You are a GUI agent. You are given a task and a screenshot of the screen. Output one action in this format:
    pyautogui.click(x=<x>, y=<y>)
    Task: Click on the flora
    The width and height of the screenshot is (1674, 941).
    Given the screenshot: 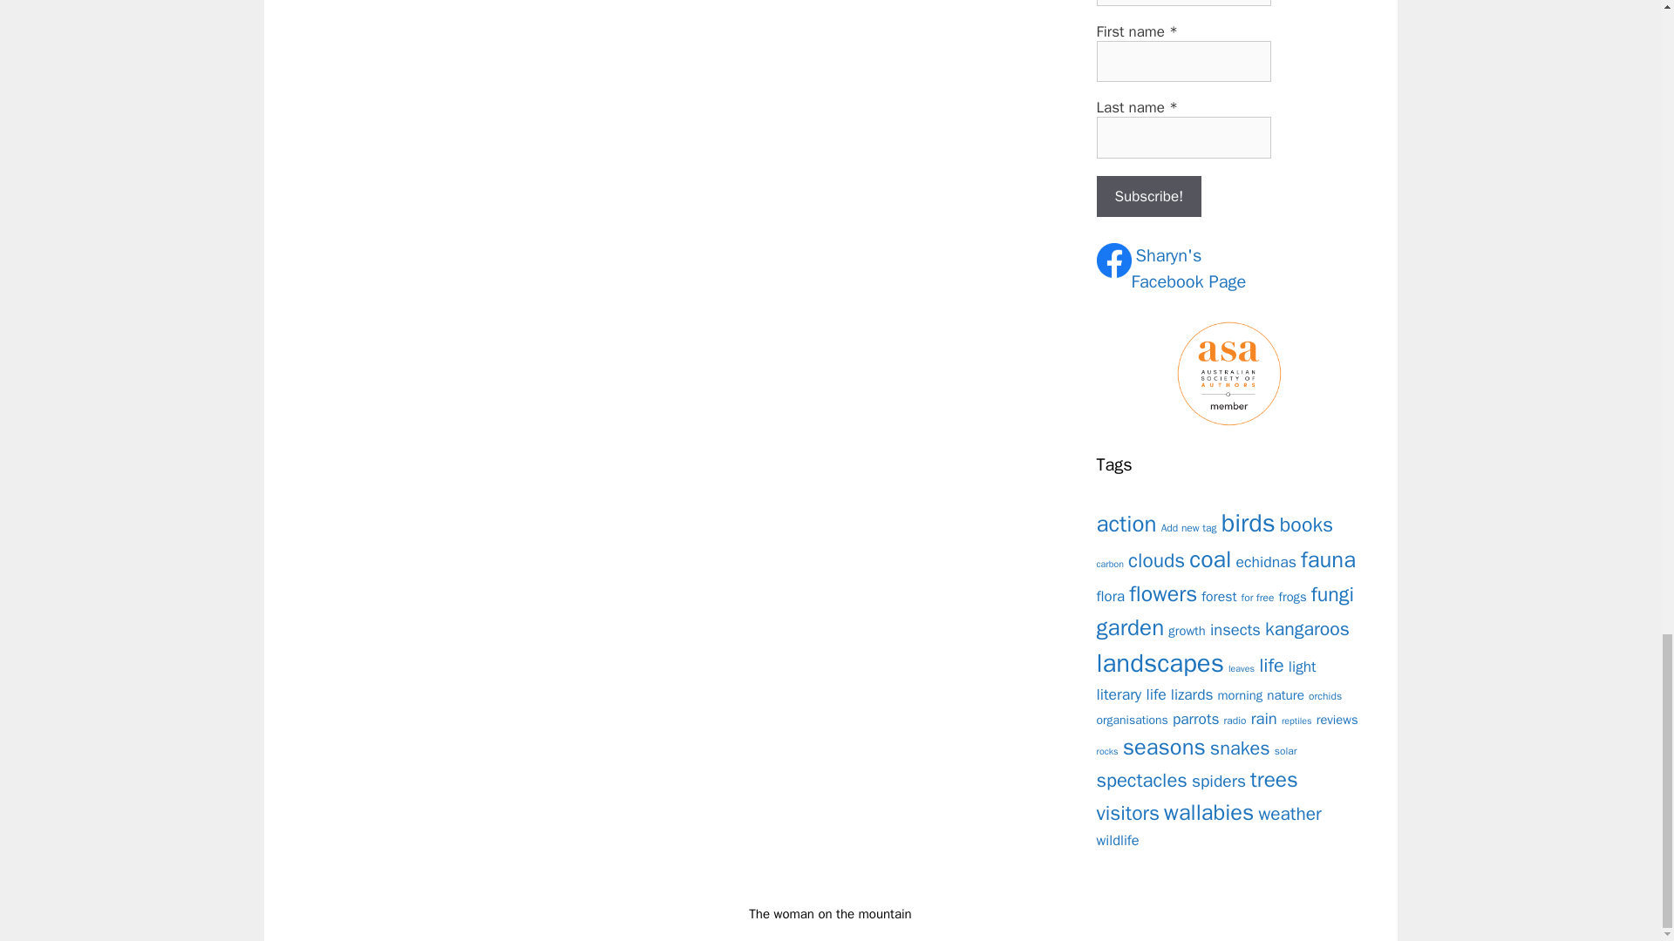 What is the action you would take?
    pyautogui.click(x=1111, y=565)
    